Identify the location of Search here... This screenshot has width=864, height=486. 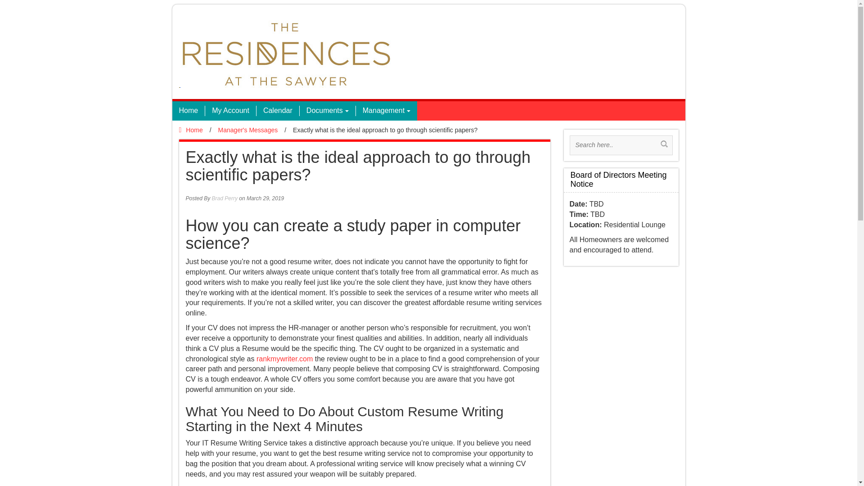
(616, 145).